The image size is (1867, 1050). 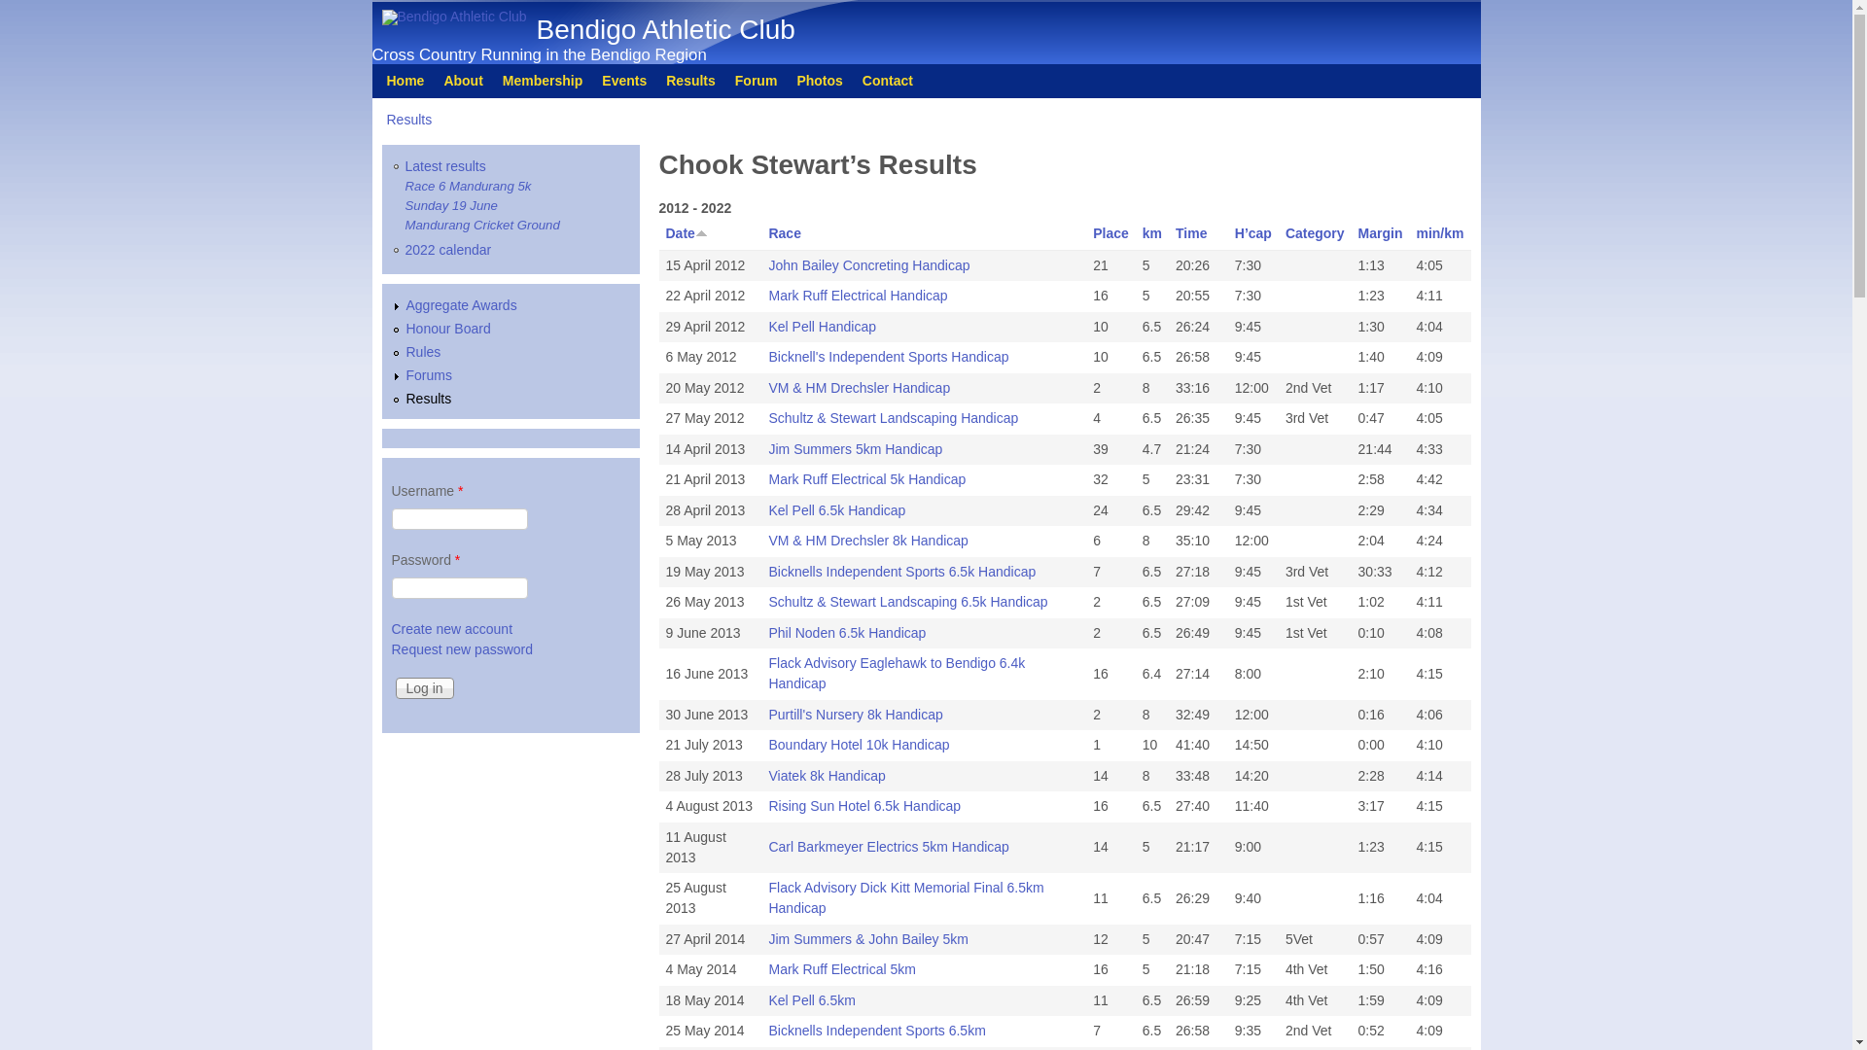 What do you see at coordinates (867, 939) in the screenshot?
I see `Jim Summers & John Bailey 5km` at bounding box center [867, 939].